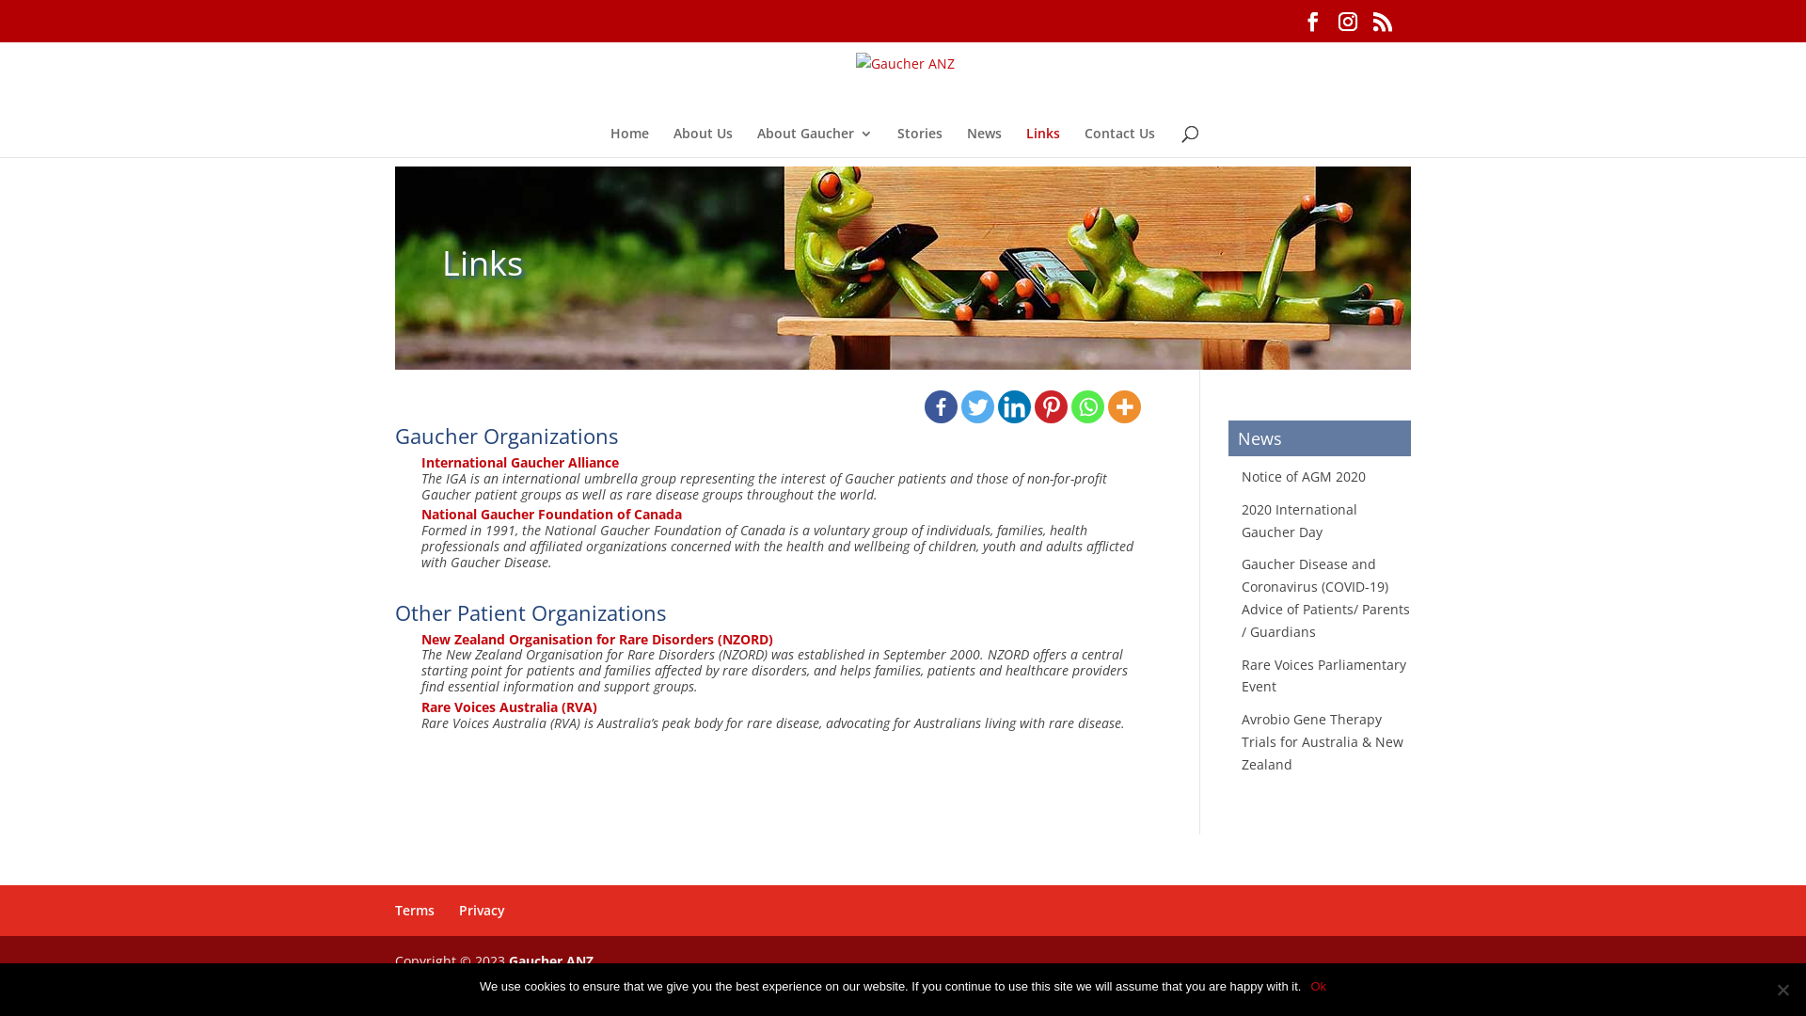  I want to click on No, so click(1782, 990).